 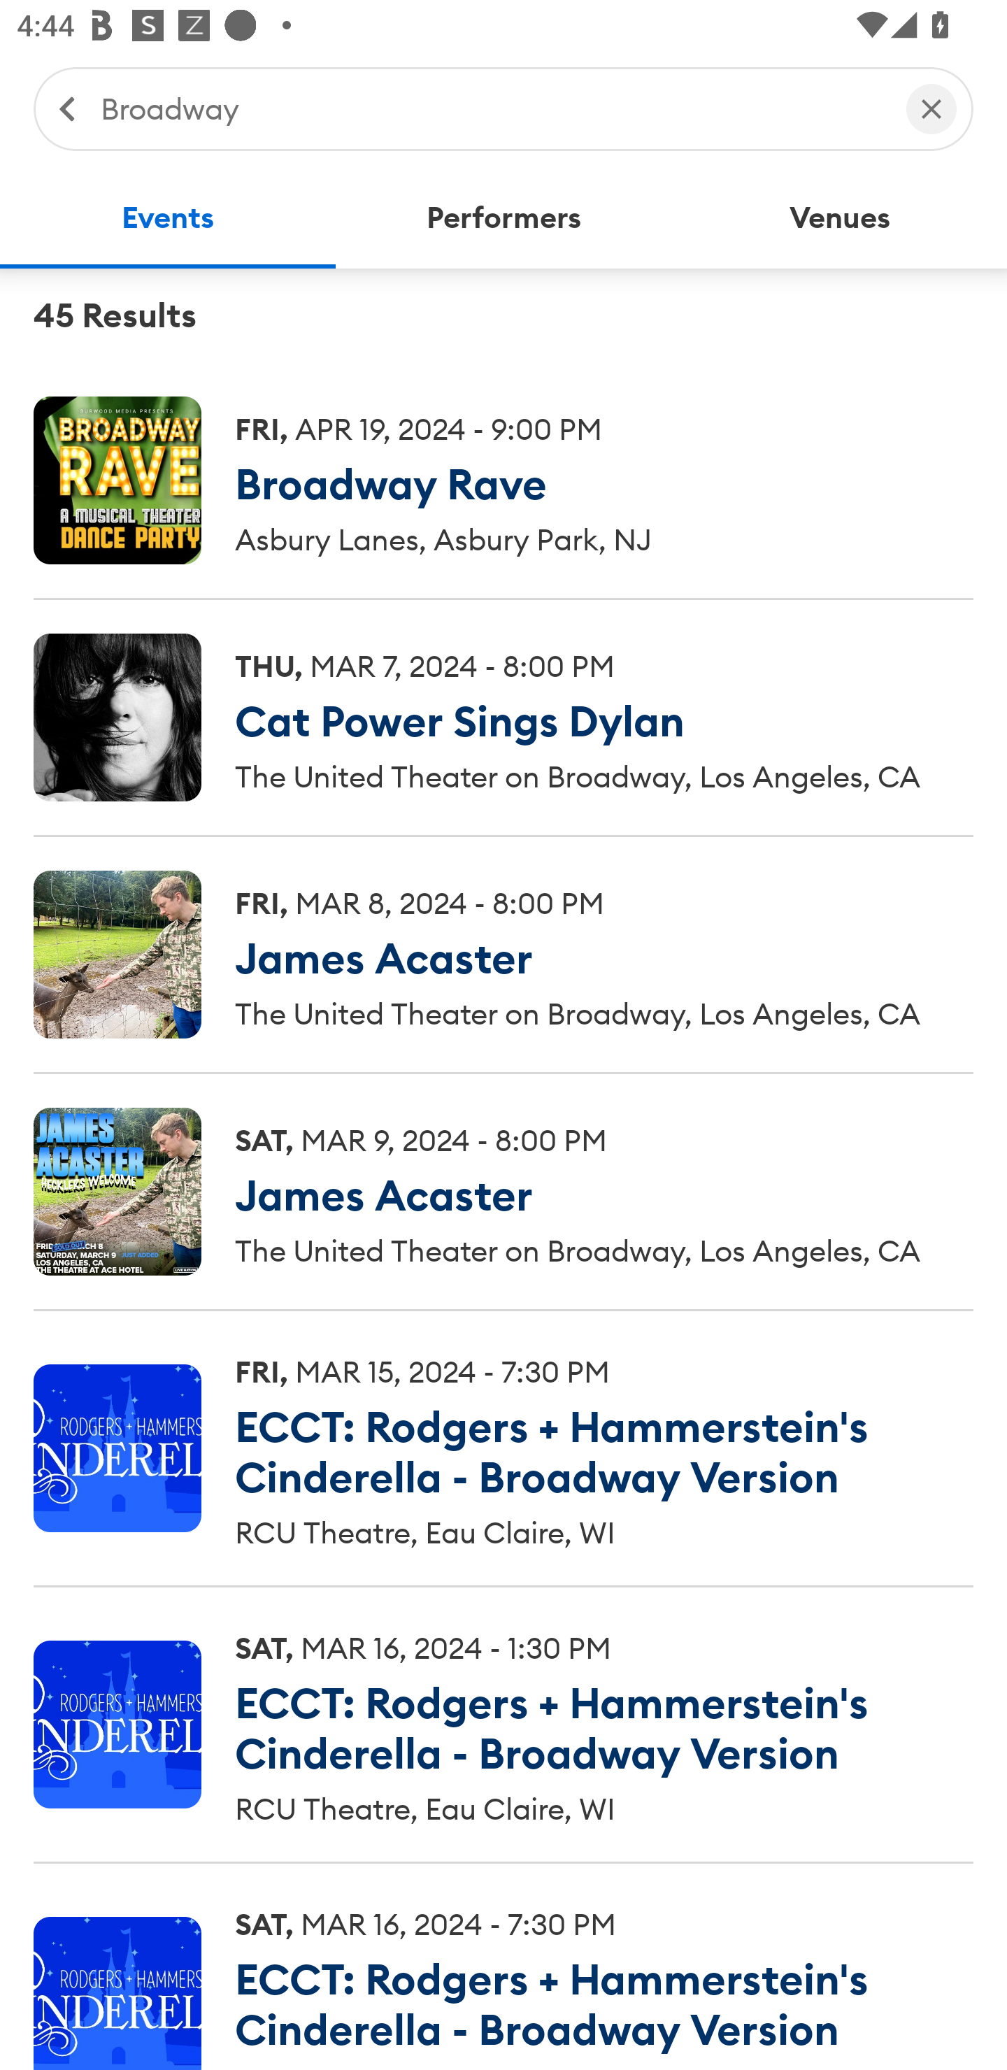 I want to click on Clear Search, so click(x=931, y=108).